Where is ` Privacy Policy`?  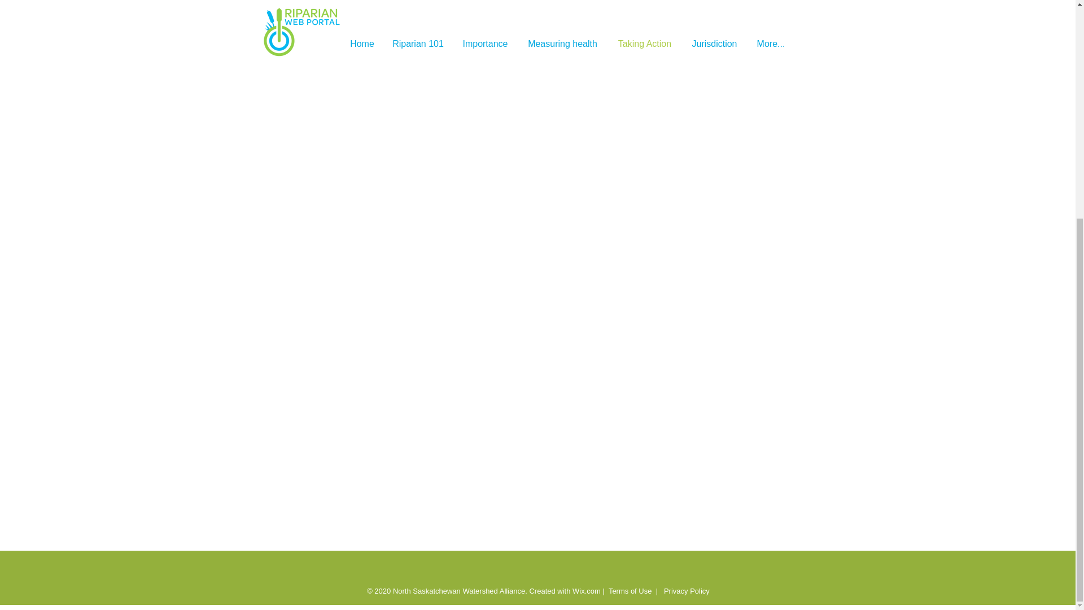
 Privacy Policy is located at coordinates (685, 591).